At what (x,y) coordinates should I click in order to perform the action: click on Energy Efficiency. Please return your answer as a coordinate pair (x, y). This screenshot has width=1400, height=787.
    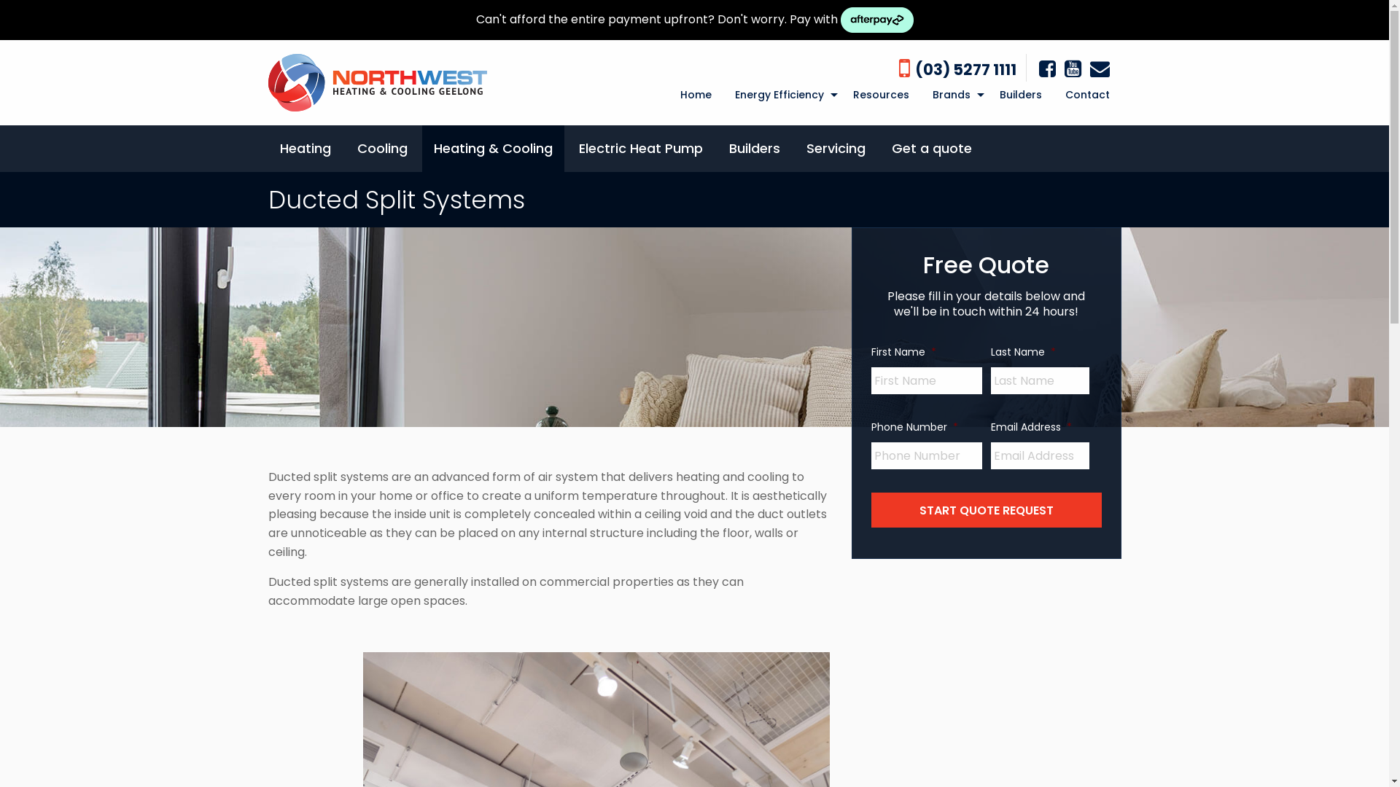
    Looking at the image, I should click on (782, 95).